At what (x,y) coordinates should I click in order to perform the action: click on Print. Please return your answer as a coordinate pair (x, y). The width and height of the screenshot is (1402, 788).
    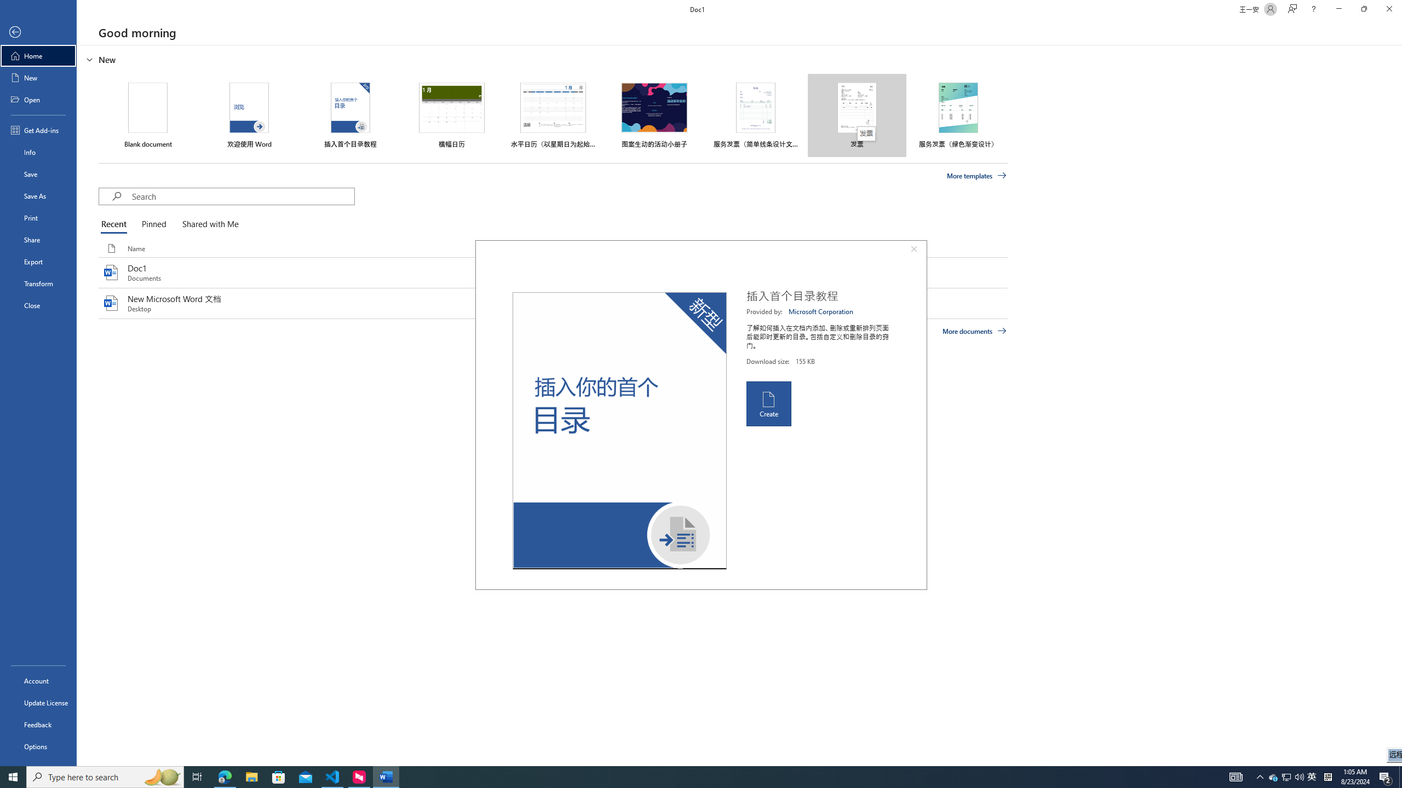
    Looking at the image, I should click on (38, 217).